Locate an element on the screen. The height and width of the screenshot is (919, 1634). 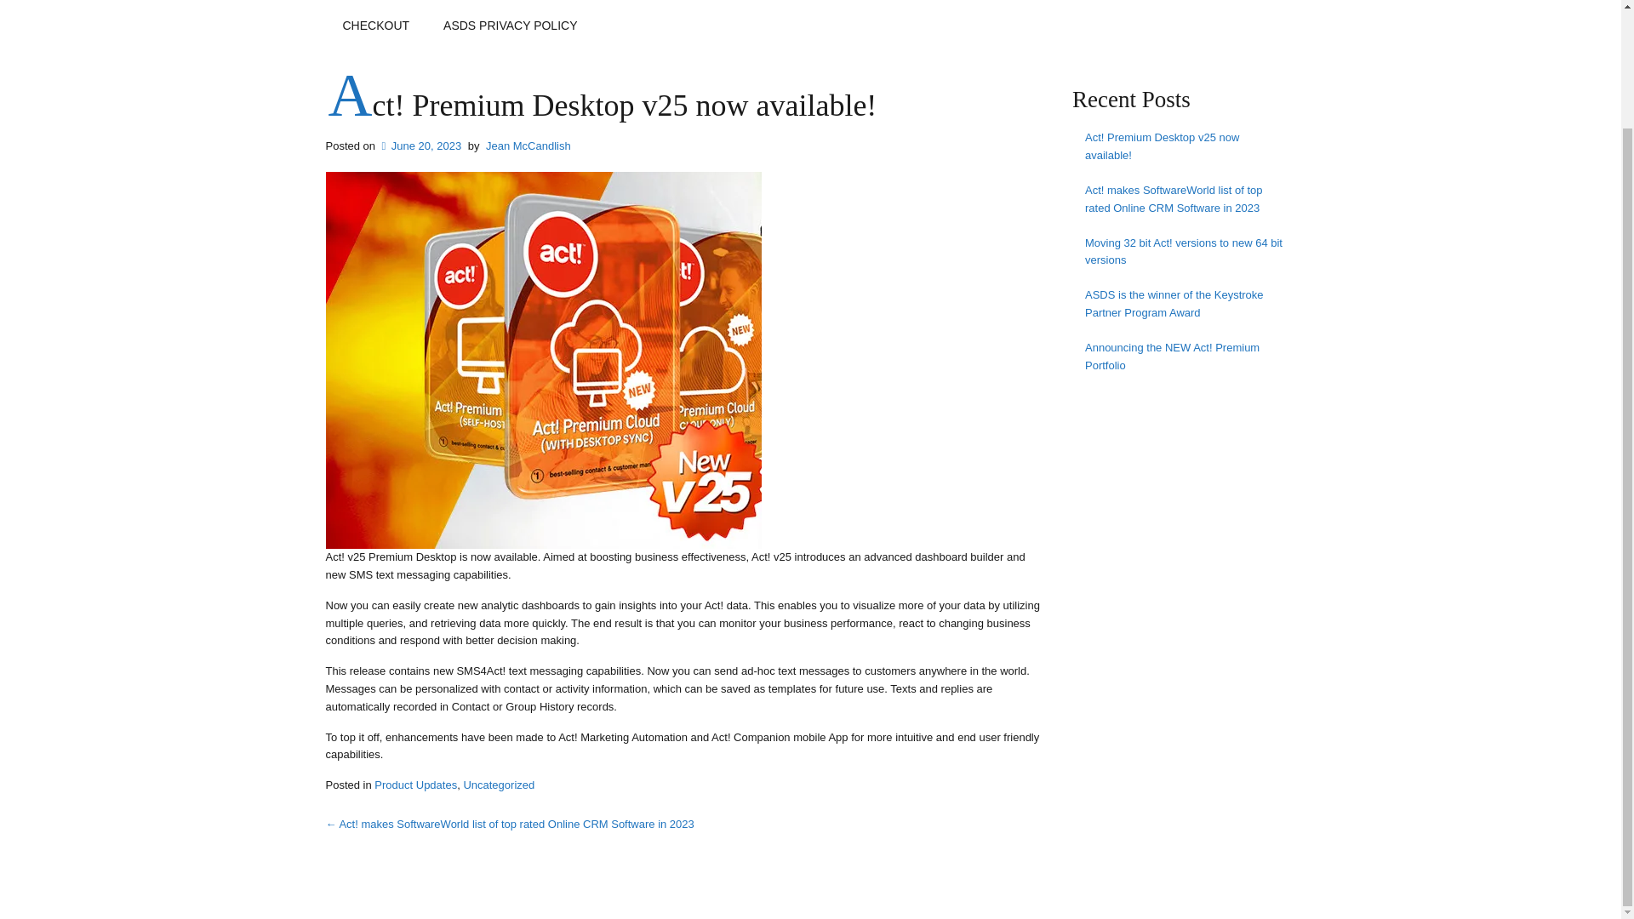
CONTACT US is located at coordinates (988, 3).